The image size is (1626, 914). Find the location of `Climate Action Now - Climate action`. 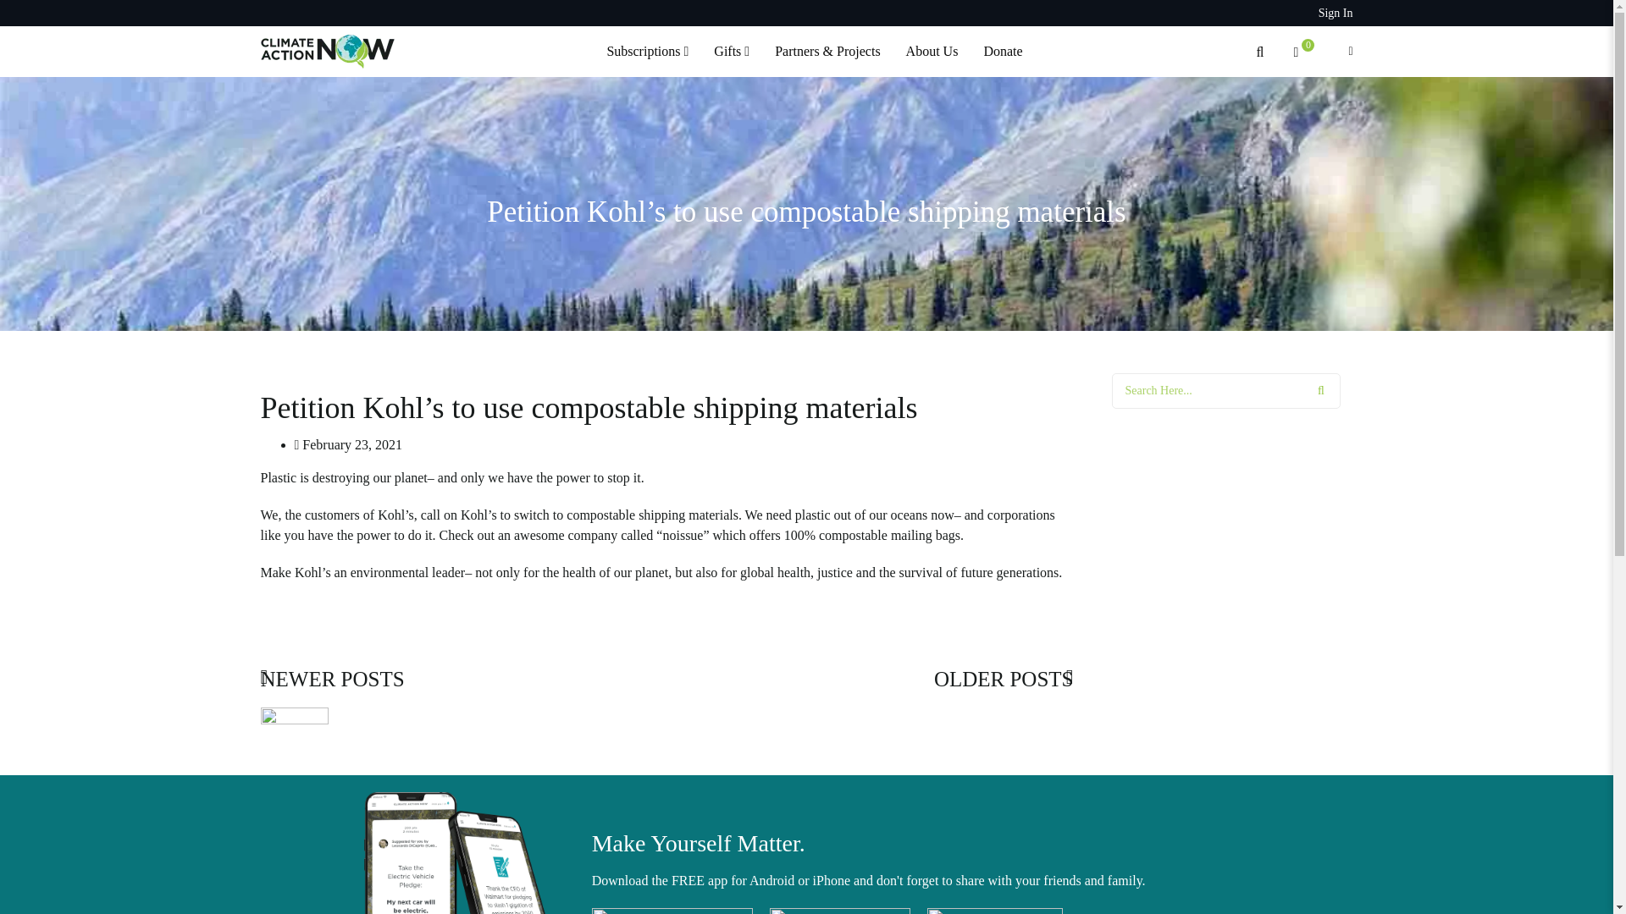

Climate Action Now - Climate action is located at coordinates (327, 49).